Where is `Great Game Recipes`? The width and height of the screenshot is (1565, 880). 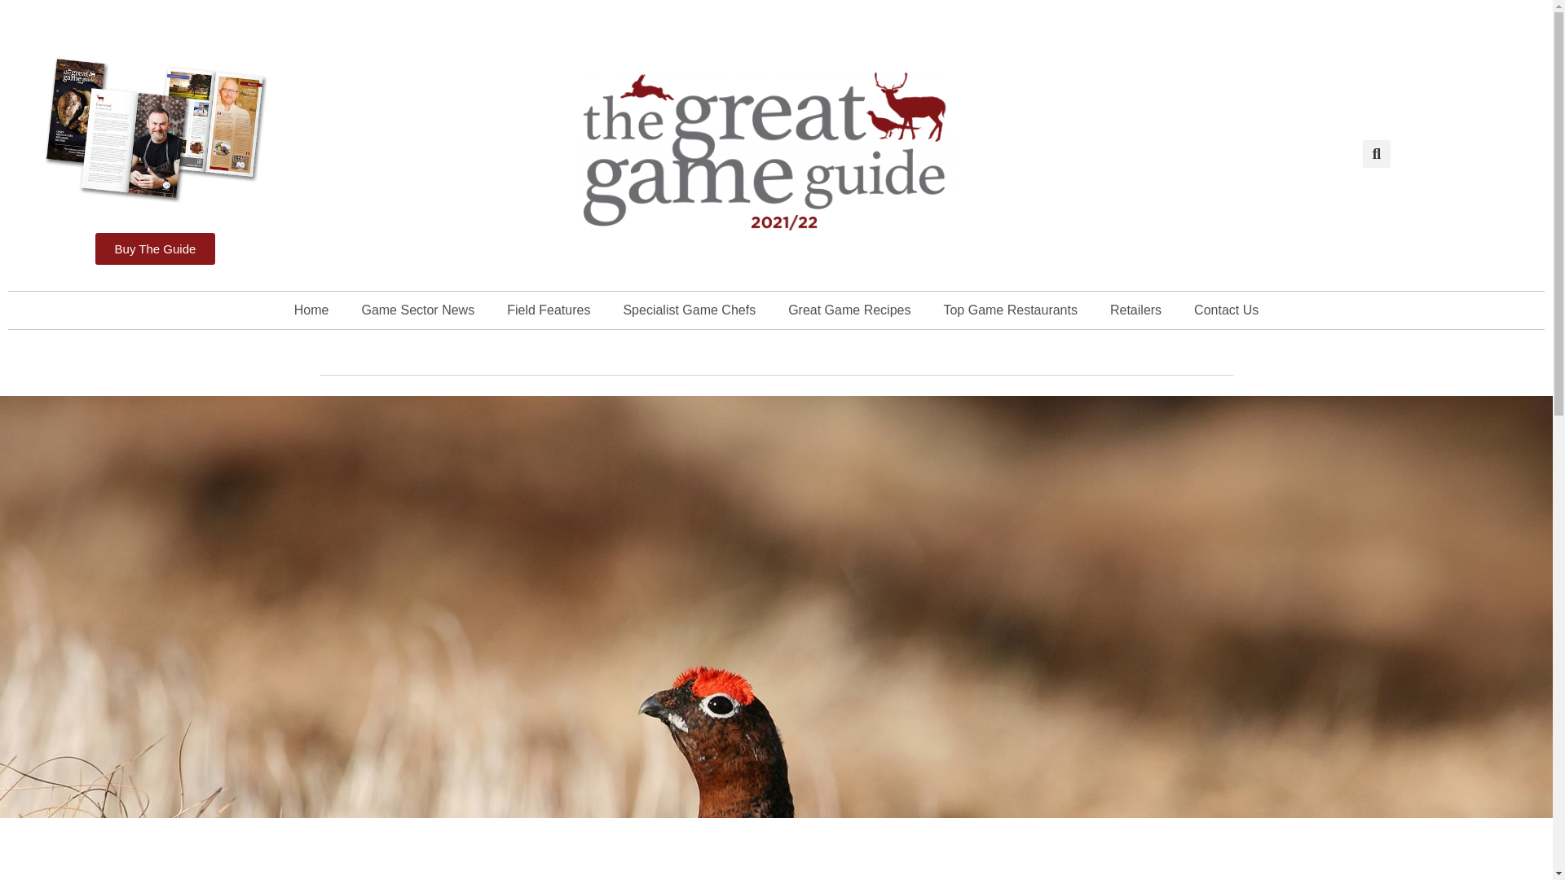 Great Game Recipes is located at coordinates (849, 310).